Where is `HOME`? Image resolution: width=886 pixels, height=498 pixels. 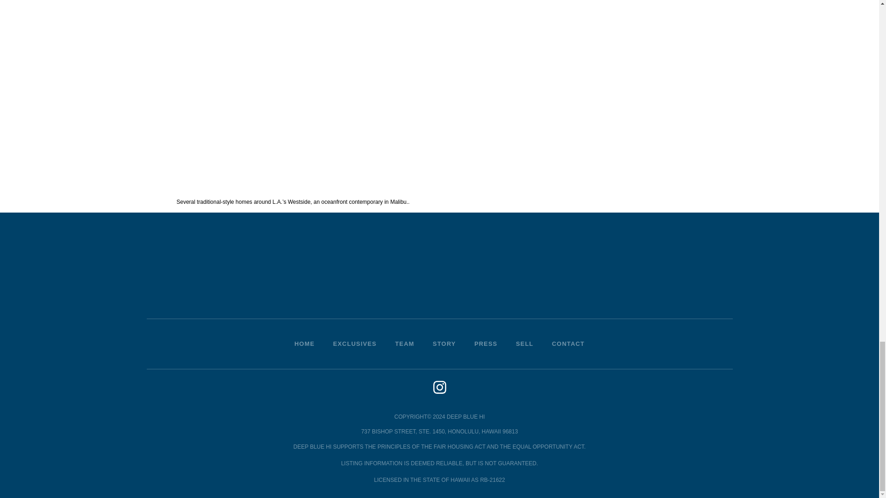
HOME is located at coordinates (305, 344).